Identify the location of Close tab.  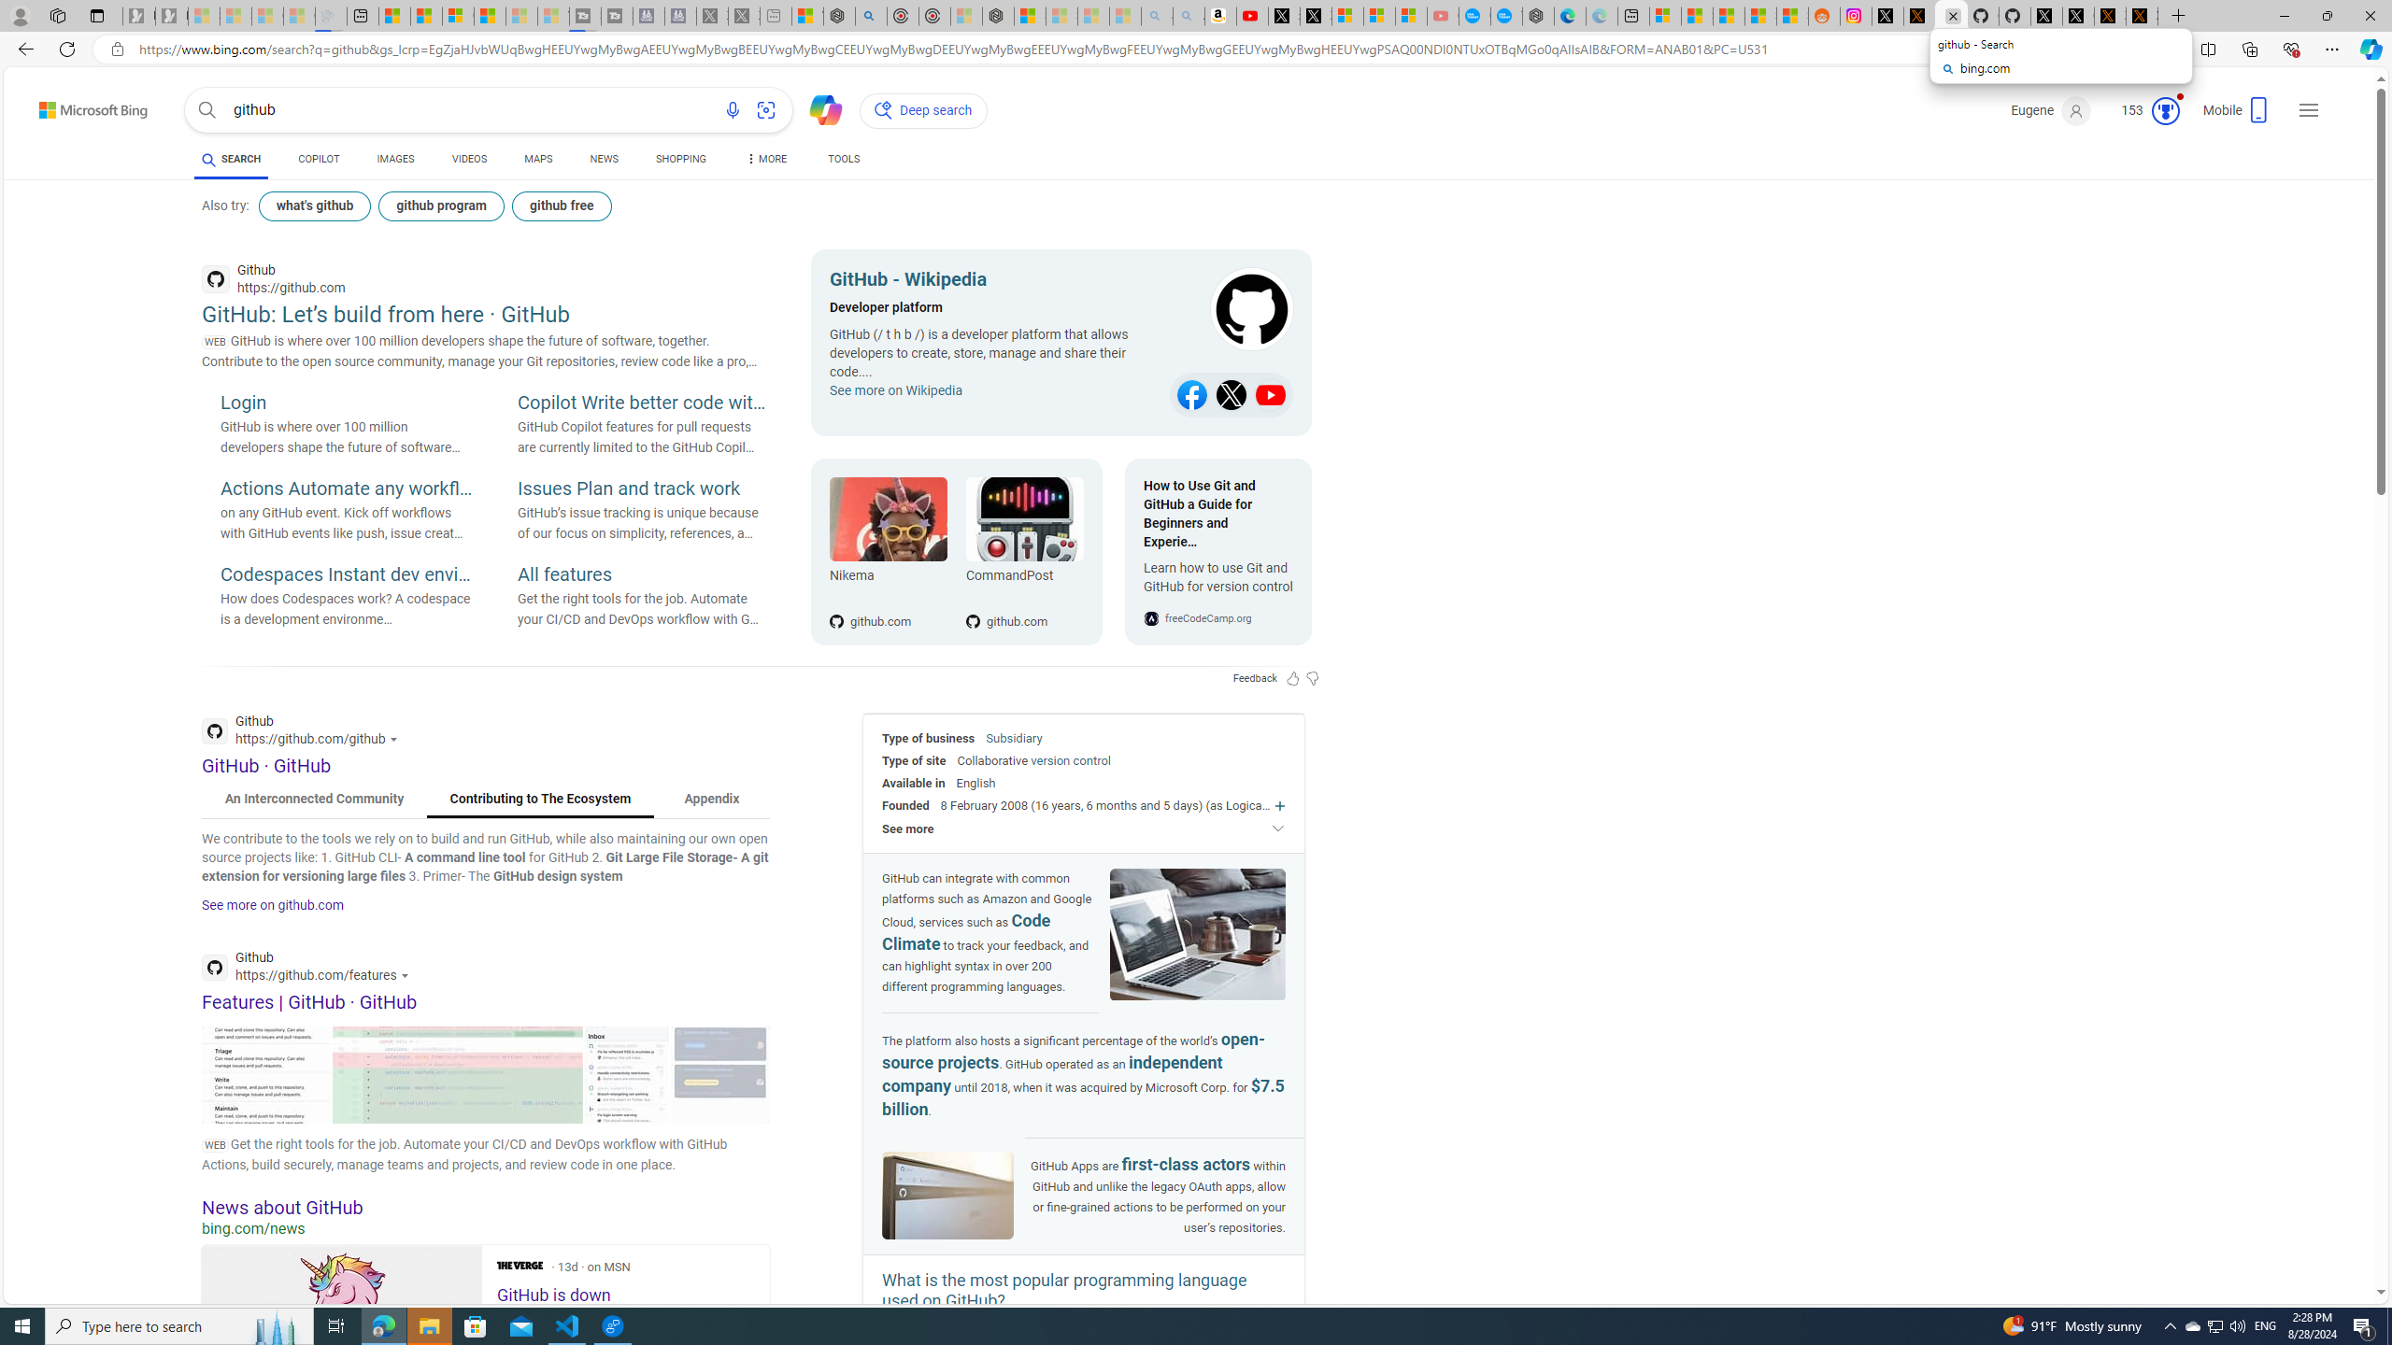
(1953, 15).